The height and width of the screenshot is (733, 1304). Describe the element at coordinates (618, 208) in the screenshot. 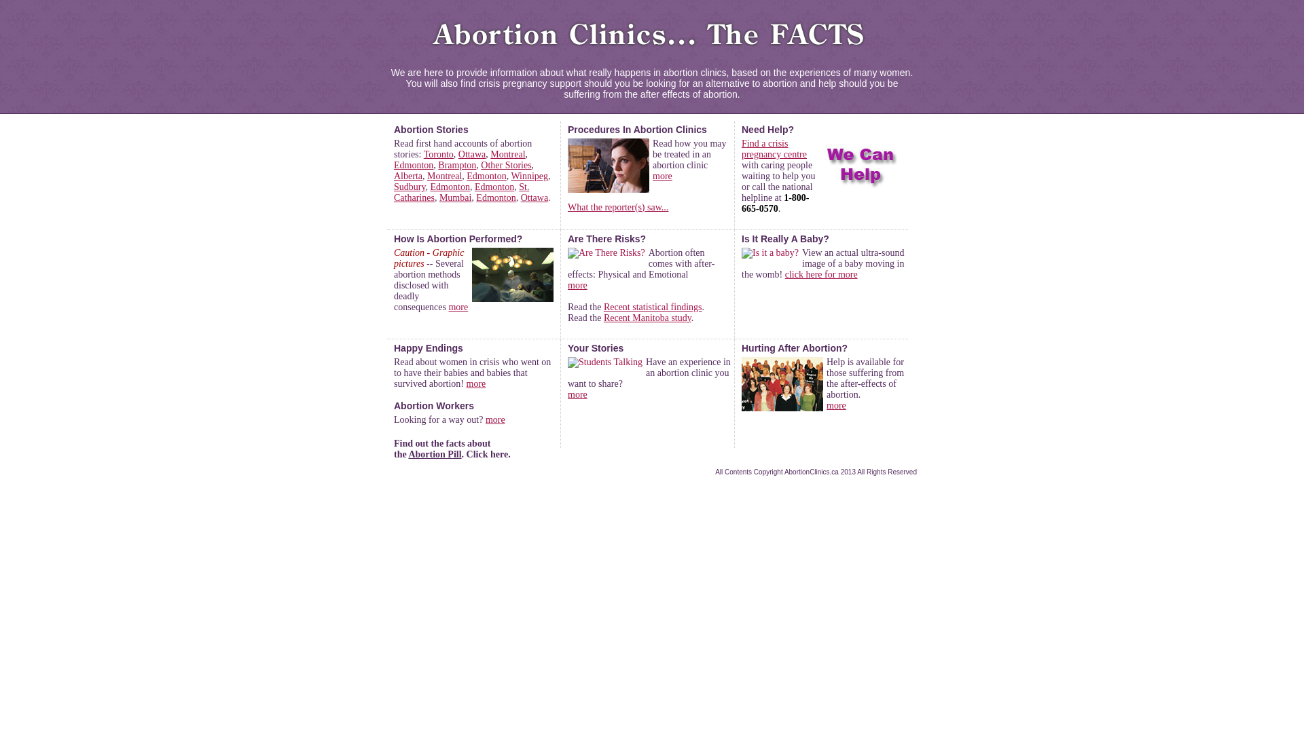

I see `What the reporter(s) saw...` at that location.